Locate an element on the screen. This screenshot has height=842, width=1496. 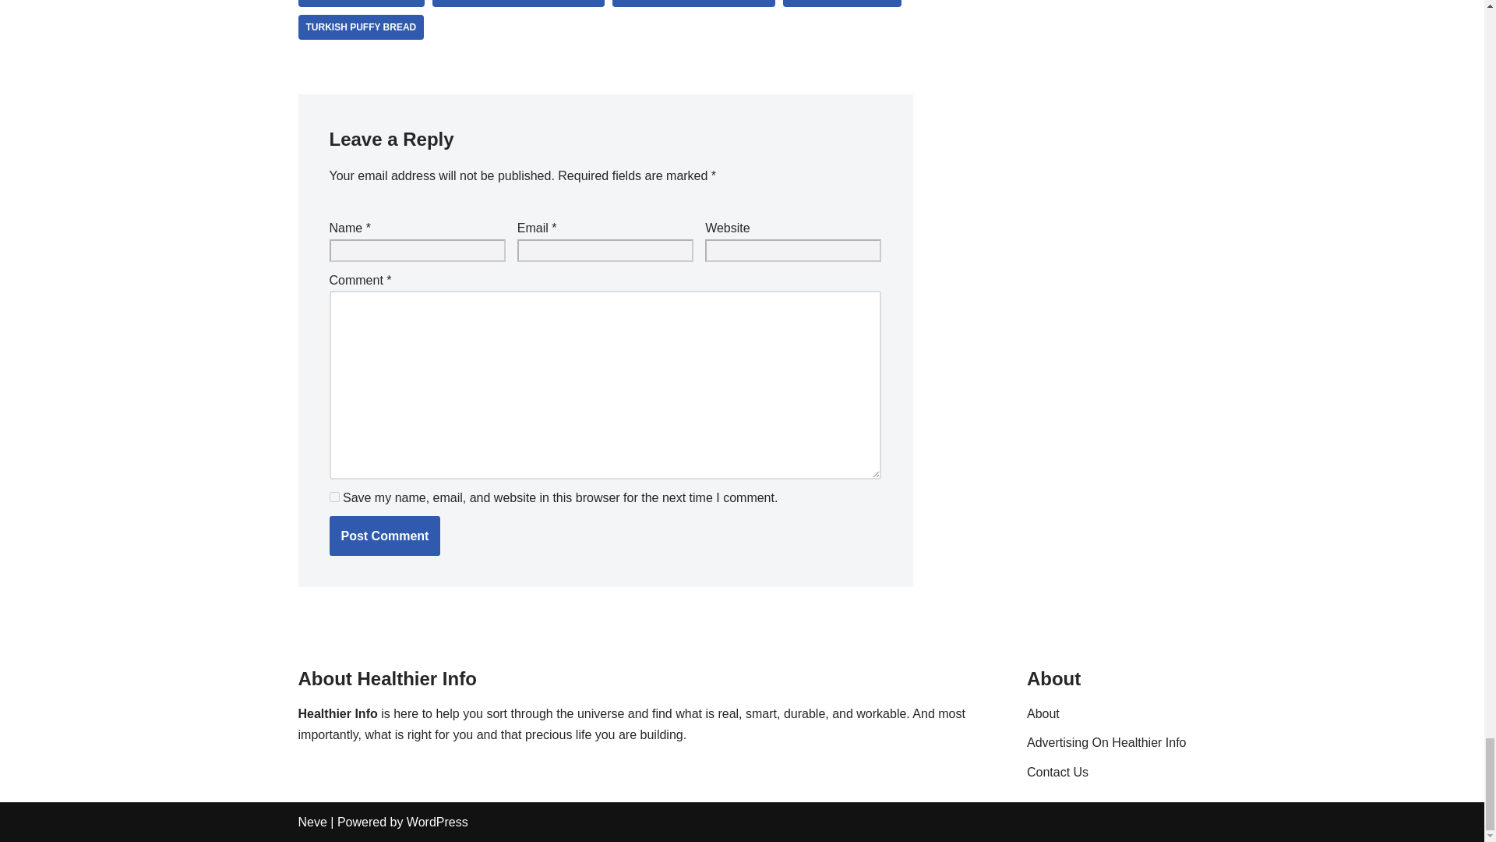
TURKISH FLAT BREAD RECIPES is located at coordinates (693, 3).